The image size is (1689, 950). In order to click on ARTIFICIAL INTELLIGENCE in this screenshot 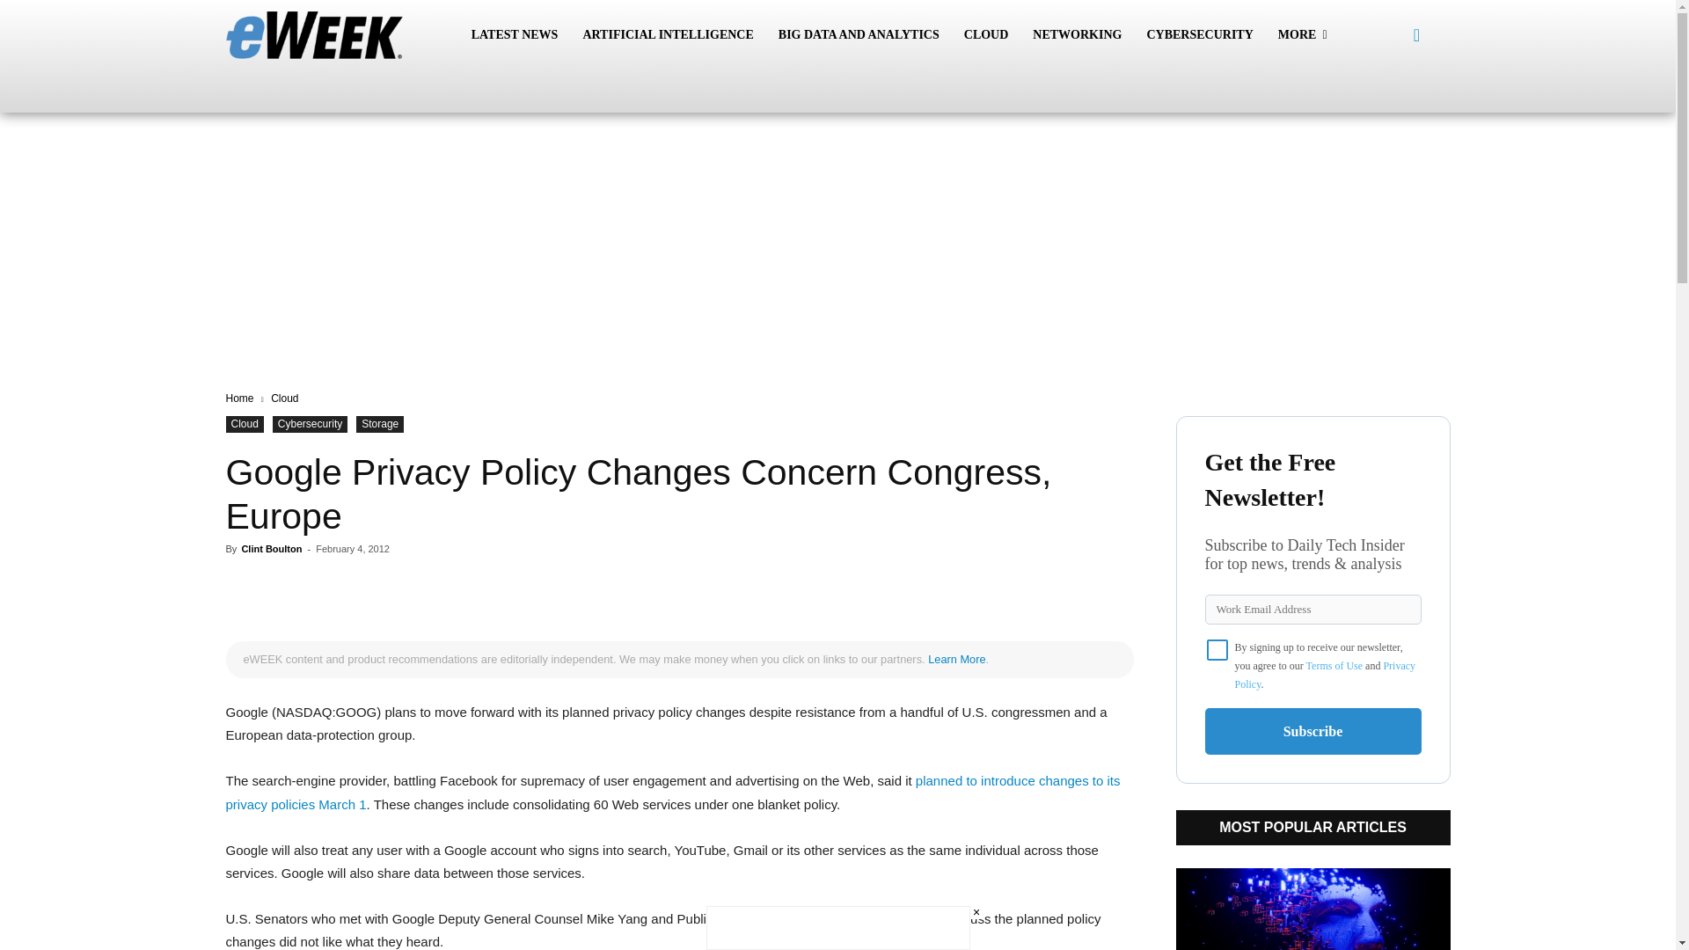, I will do `click(667, 35)`.